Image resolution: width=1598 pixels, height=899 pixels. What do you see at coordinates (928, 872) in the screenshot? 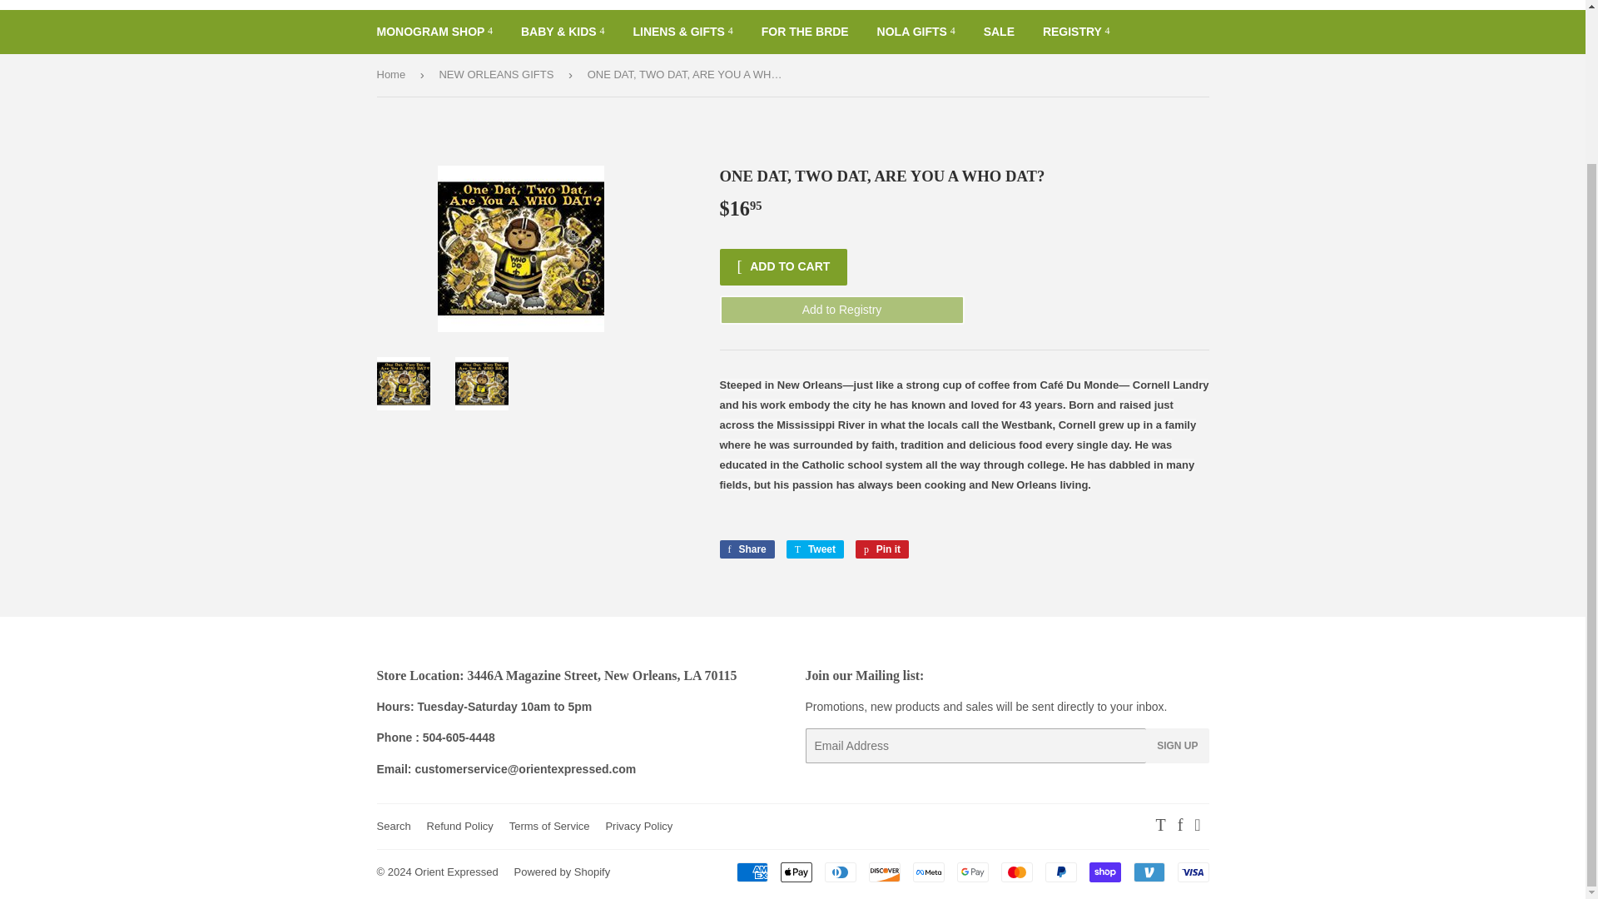
I see `Meta Pay` at bounding box center [928, 872].